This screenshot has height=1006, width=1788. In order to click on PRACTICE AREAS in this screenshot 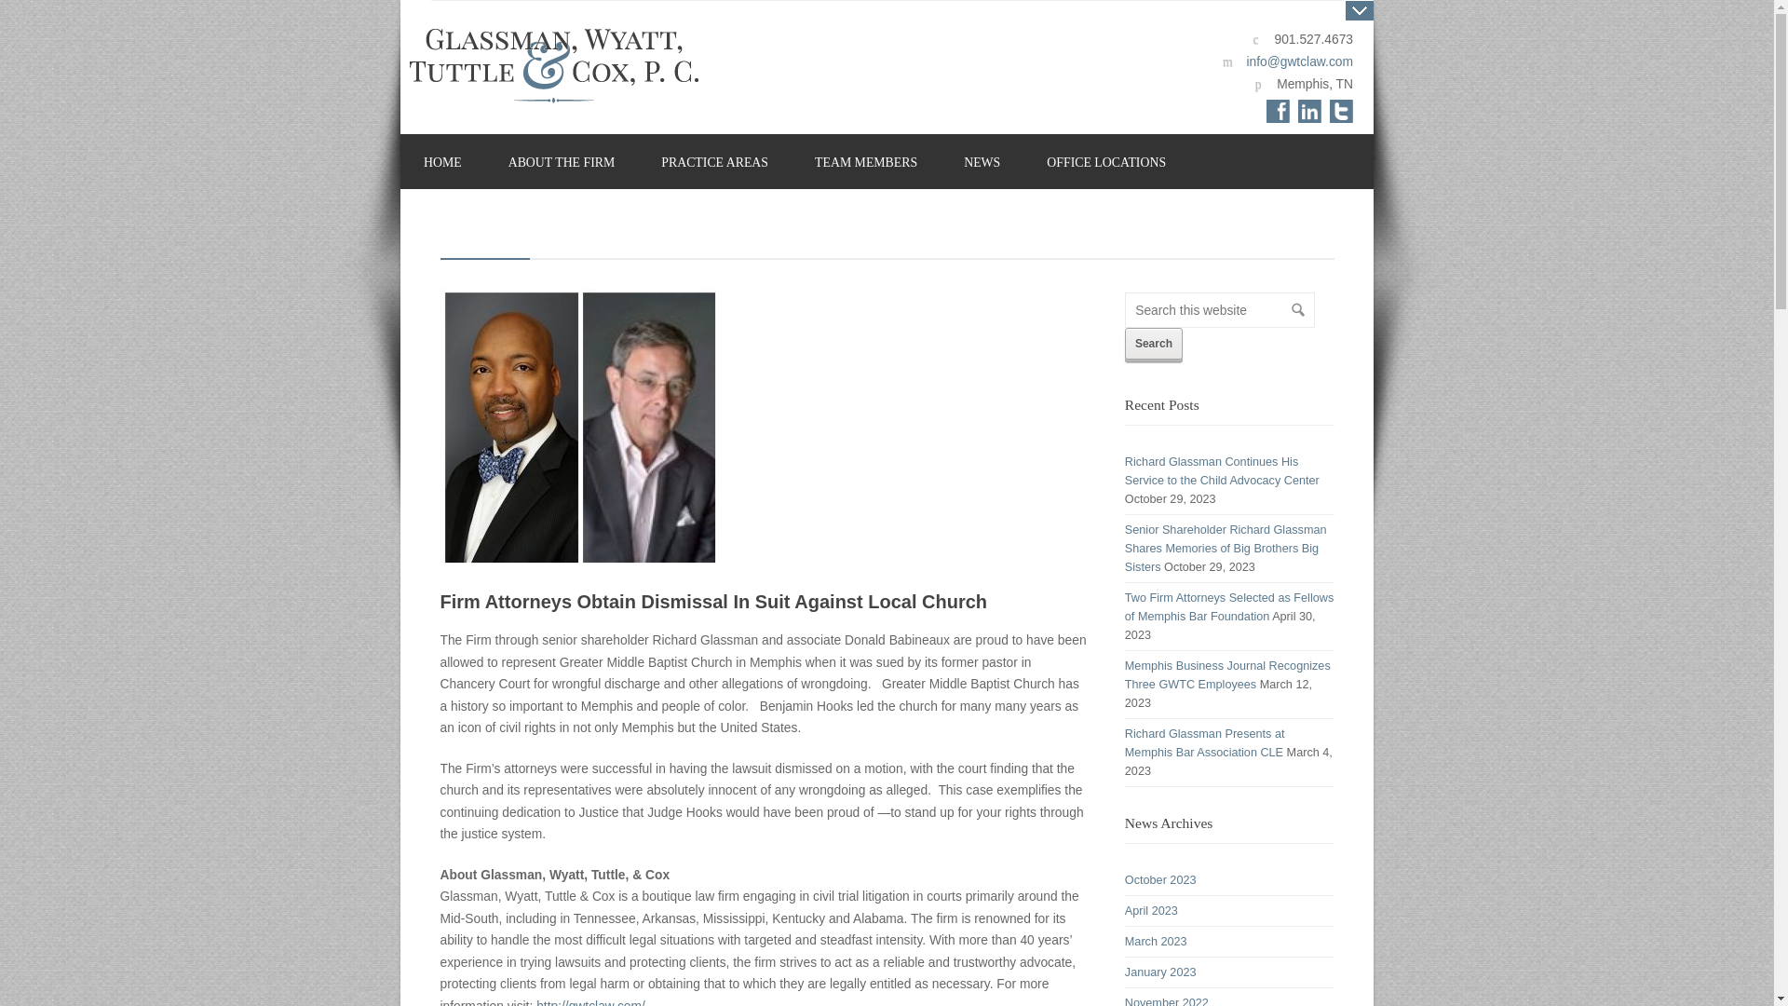, I will do `click(715, 162)`.